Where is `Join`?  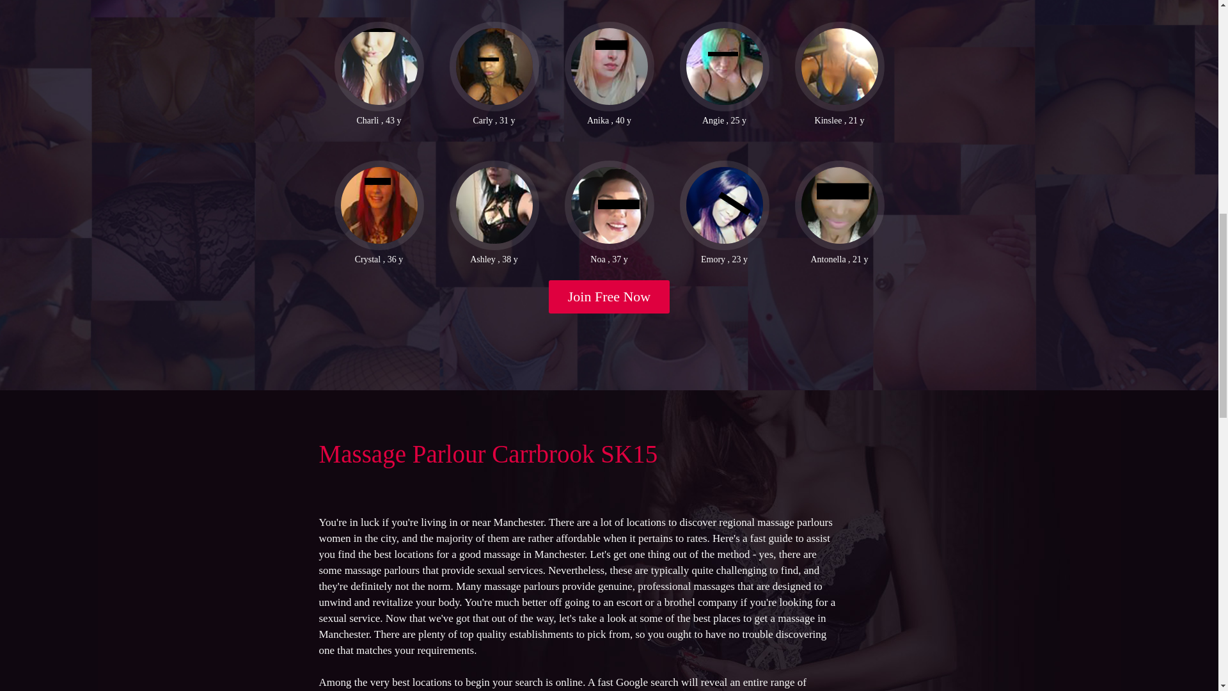 Join is located at coordinates (610, 297).